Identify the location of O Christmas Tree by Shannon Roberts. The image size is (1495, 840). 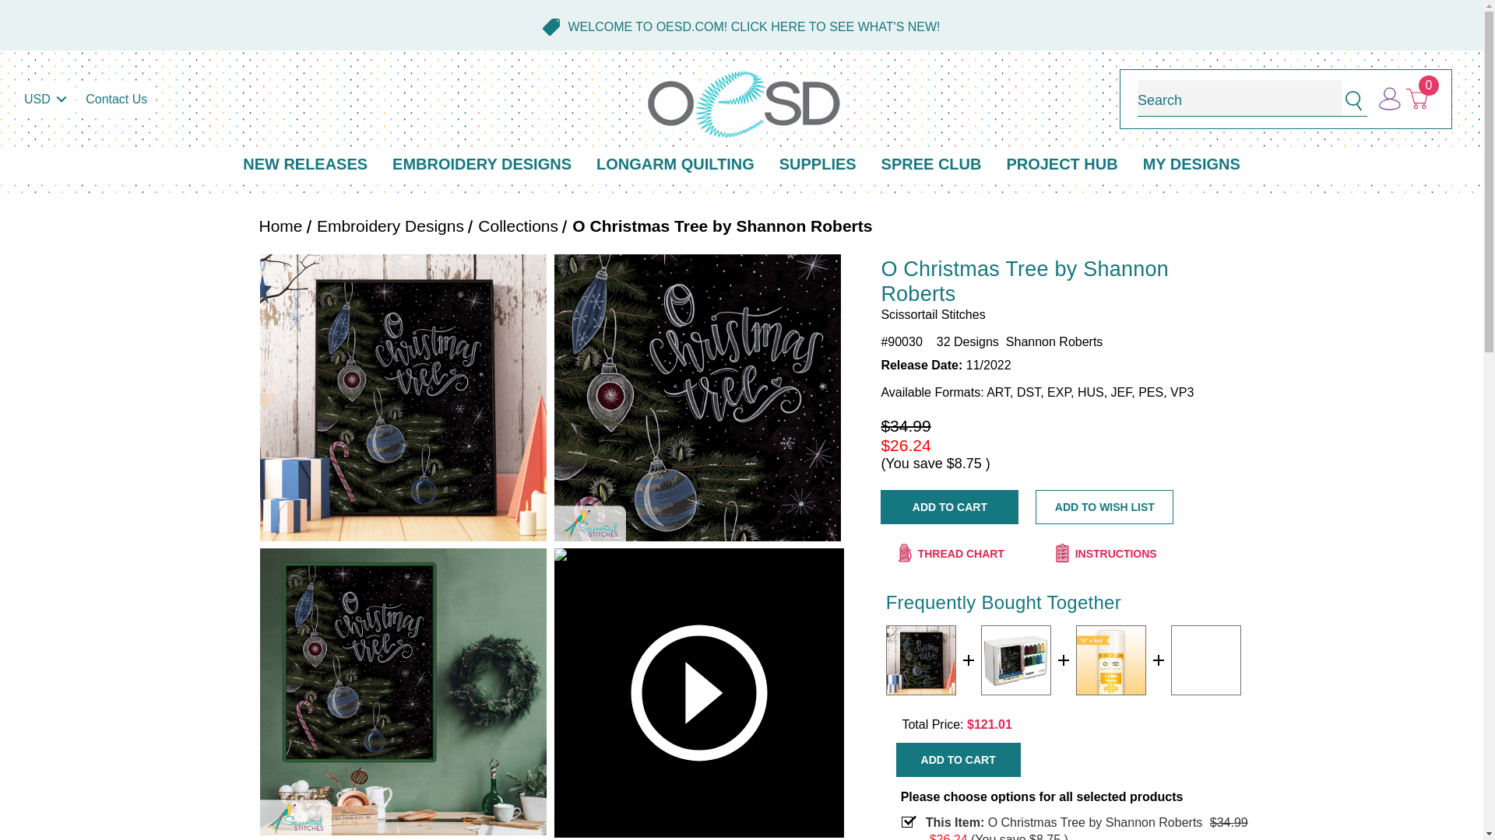
(403, 691).